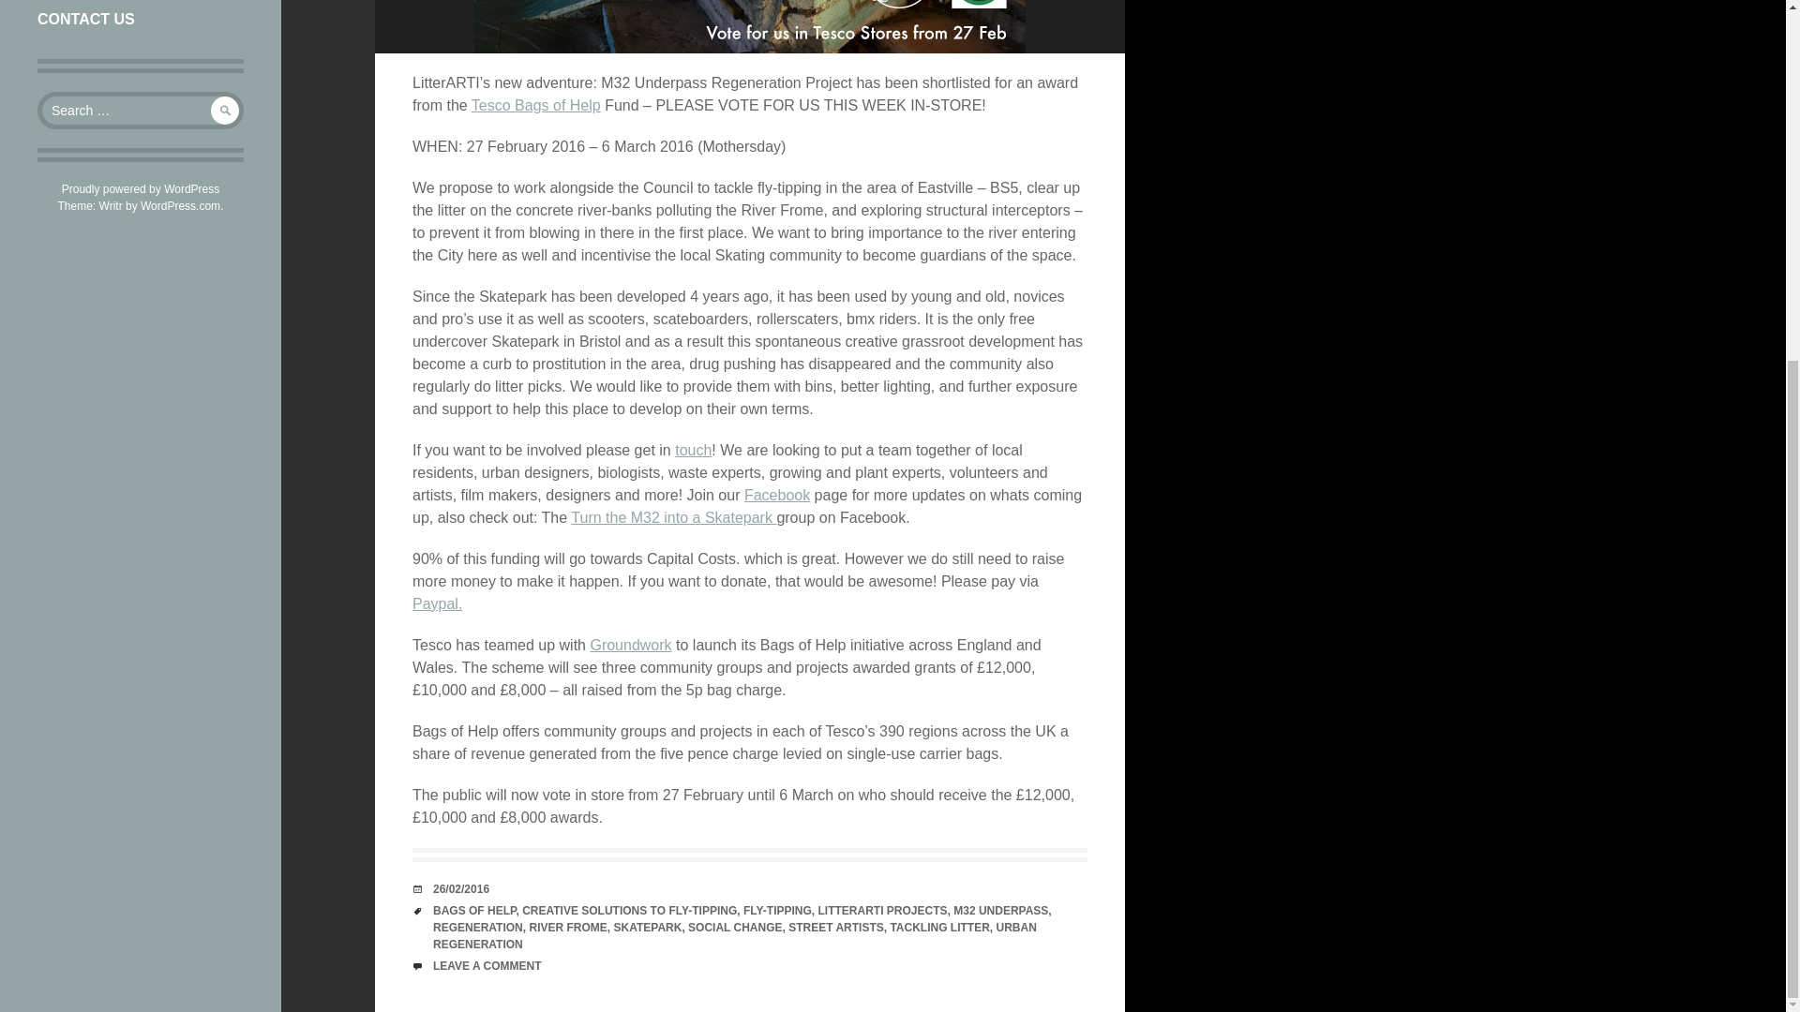 The height and width of the screenshot is (1012, 1800). I want to click on CONTACT US, so click(141, 21).